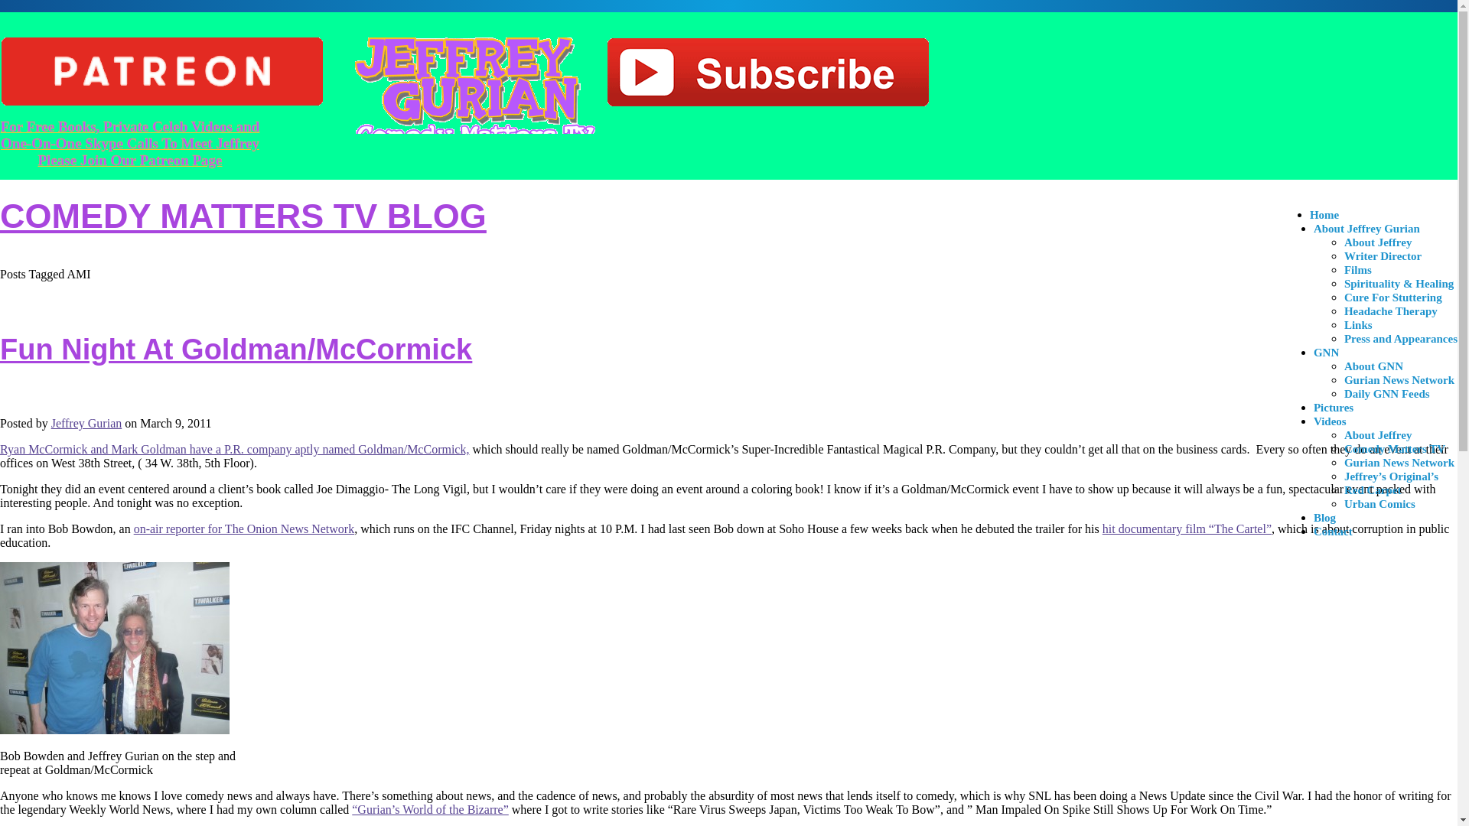 The image size is (1469, 826). Describe the element at coordinates (1392, 297) in the screenshot. I see `Cure For Stuttering` at that location.